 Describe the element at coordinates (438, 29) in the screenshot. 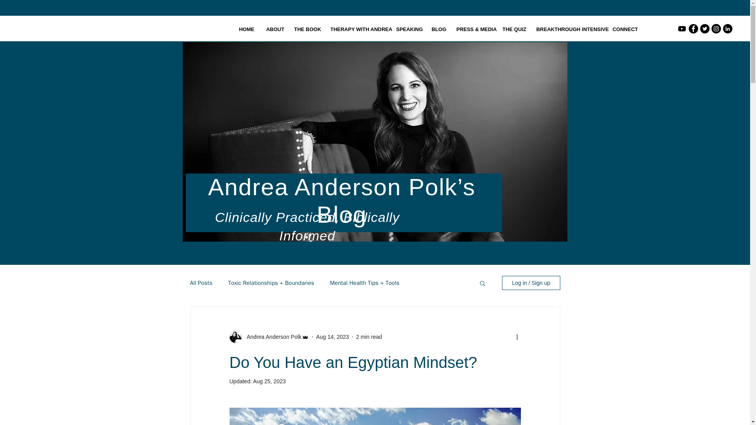

I see `BLOG` at that location.